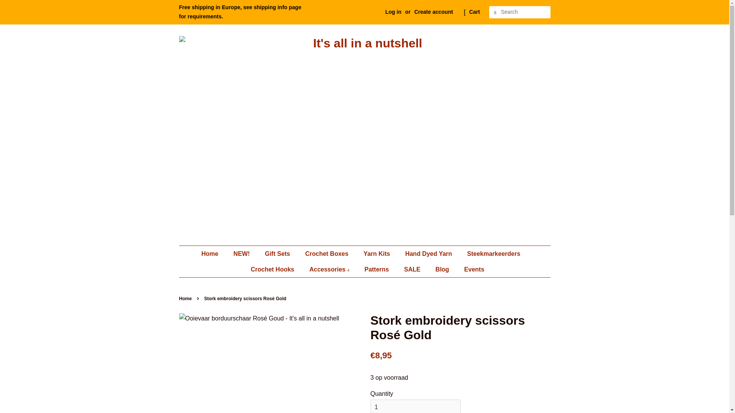 The width and height of the screenshot is (735, 413). What do you see at coordinates (433, 11) in the screenshot?
I see `Create account` at bounding box center [433, 11].